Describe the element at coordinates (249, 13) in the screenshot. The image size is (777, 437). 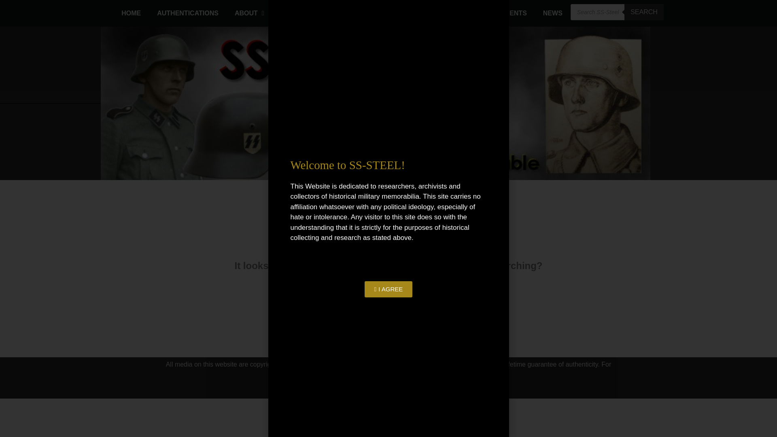
I see `ABOUT` at that location.